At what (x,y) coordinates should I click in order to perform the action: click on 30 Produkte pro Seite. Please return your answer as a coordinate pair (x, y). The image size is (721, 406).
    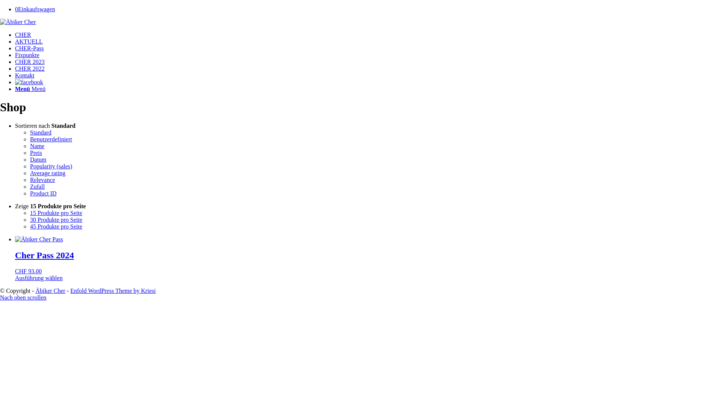
    Looking at the image, I should click on (56, 220).